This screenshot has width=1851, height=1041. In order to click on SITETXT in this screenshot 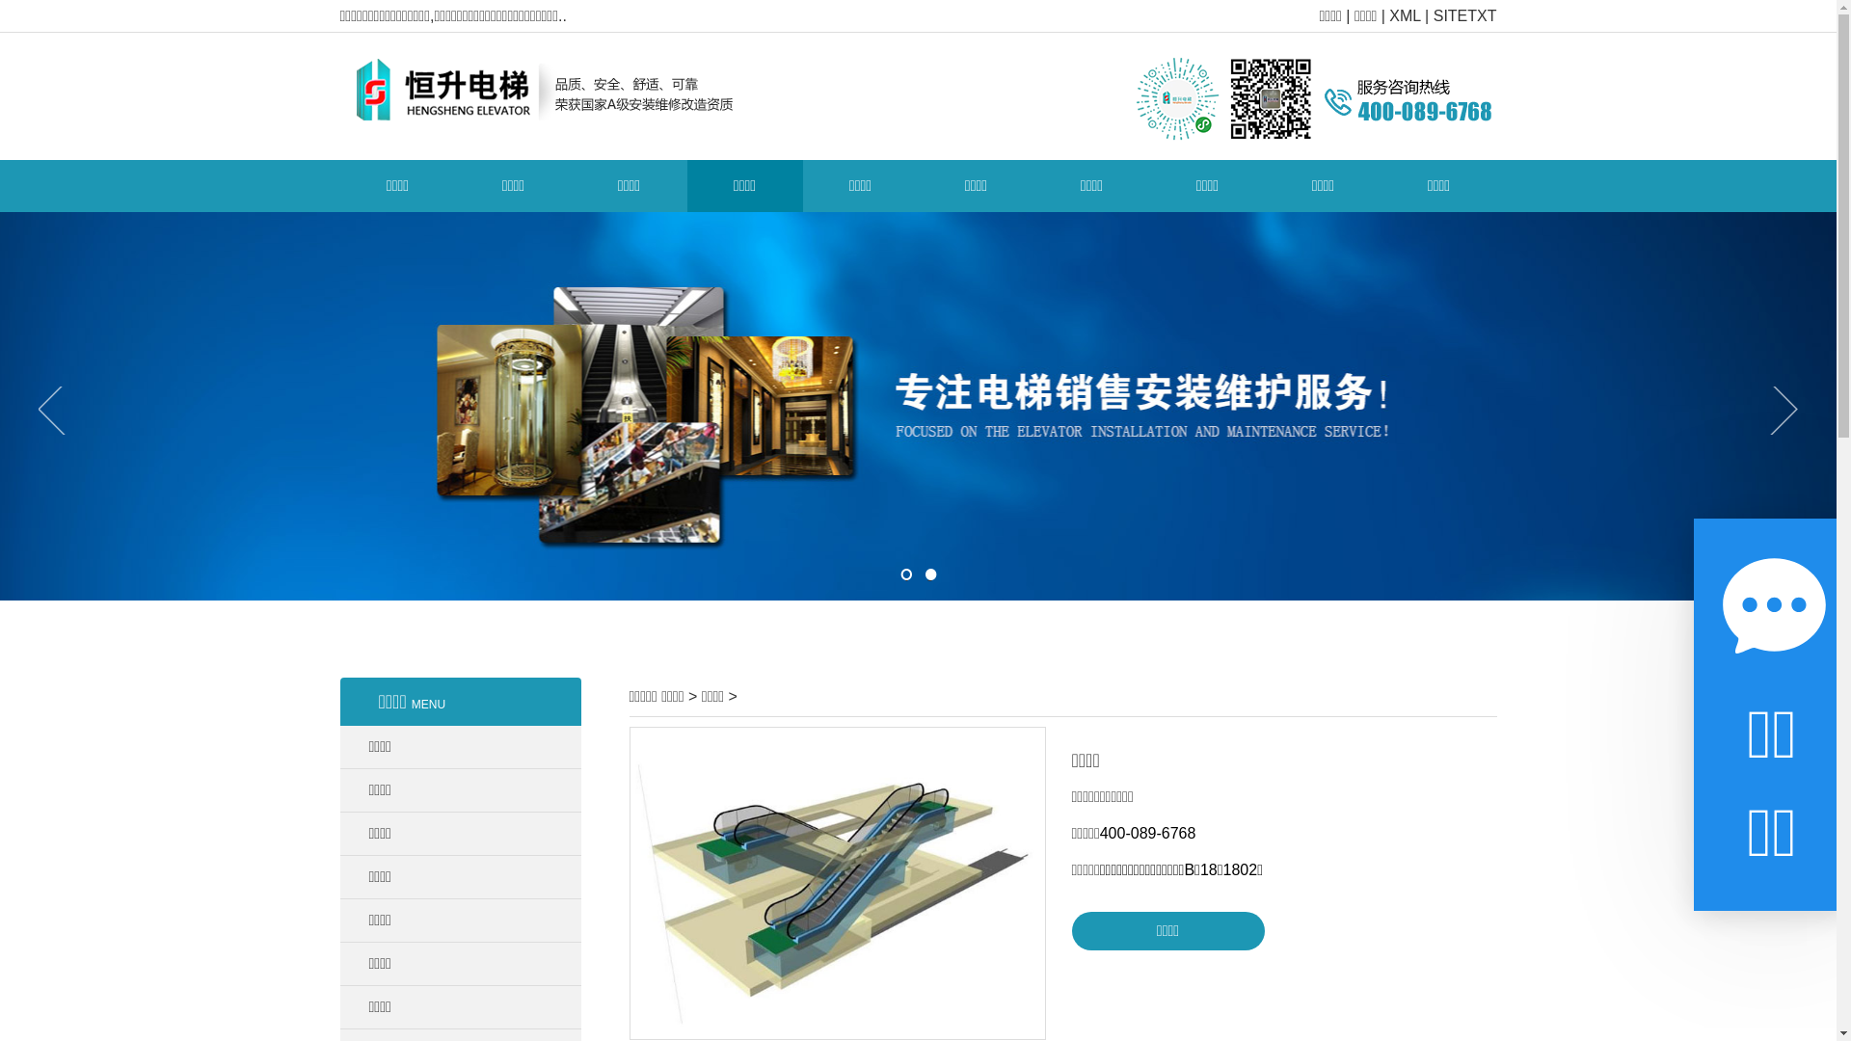, I will do `click(1465, 15)`.